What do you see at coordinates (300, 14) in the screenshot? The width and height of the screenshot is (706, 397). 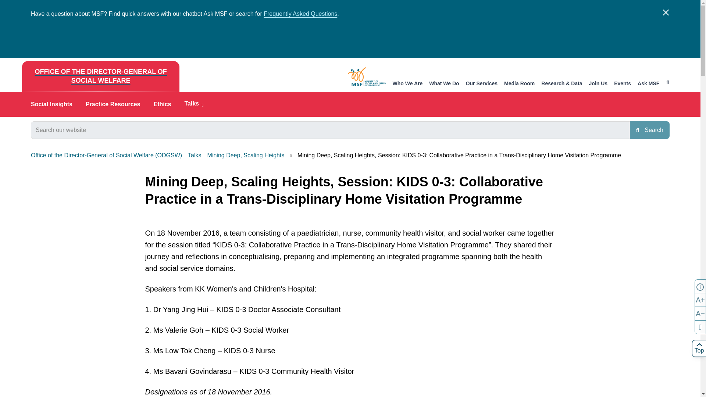 I see `Frequently Asked Questions` at bounding box center [300, 14].